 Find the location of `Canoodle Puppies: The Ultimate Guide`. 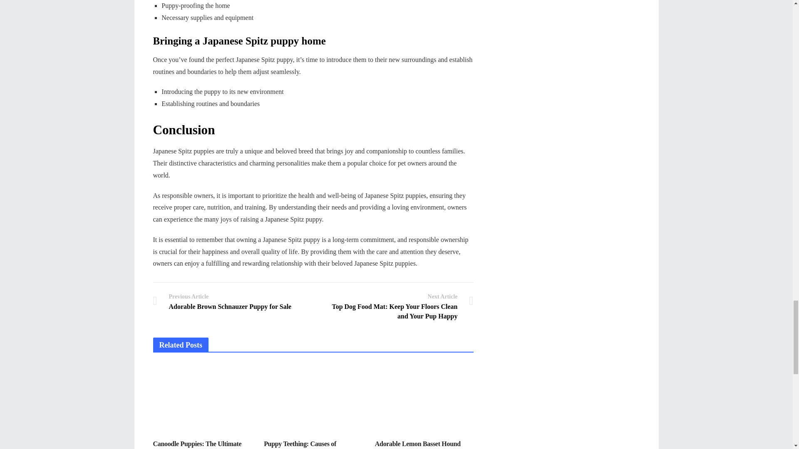

Canoodle Puppies: The Ultimate Guide is located at coordinates (300, 445).